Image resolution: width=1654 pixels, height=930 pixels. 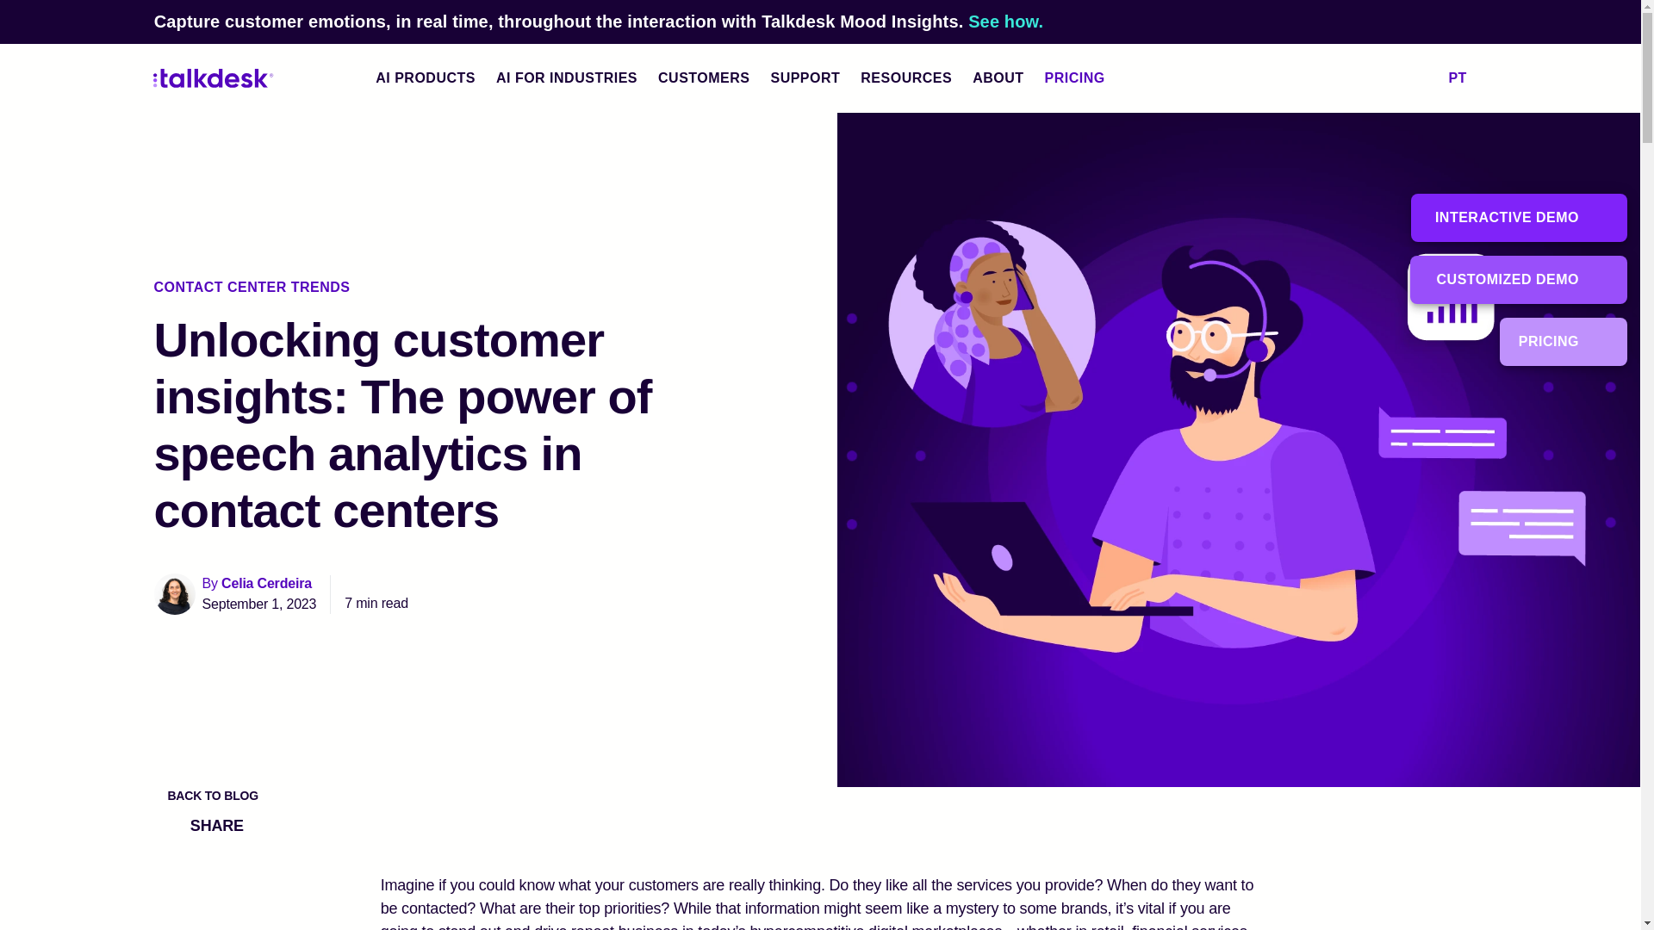 What do you see at coordinates (805, 77) in the screenshot?
I see `SUPPORT` at bounding box center [805, 77].